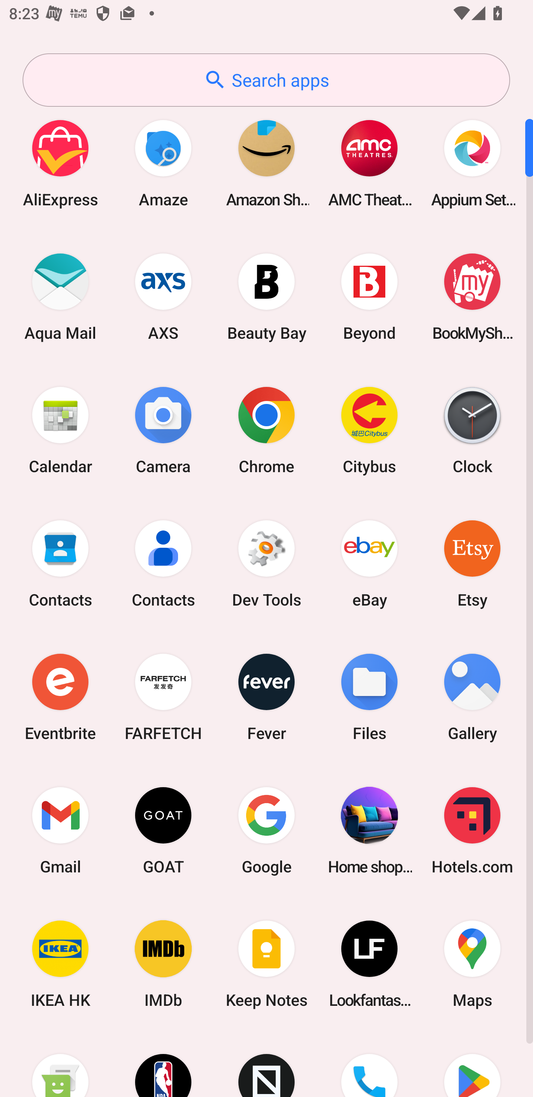  Describe the element at coordinates (60, 163) in the screenshot. I see `AliExpress` at that location.